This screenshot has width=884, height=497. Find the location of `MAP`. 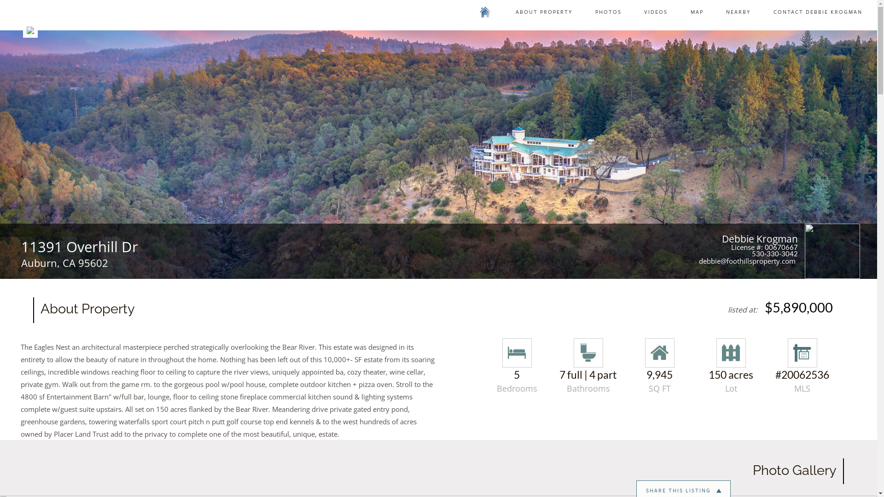

MAP is located at coordinates (697, 12).